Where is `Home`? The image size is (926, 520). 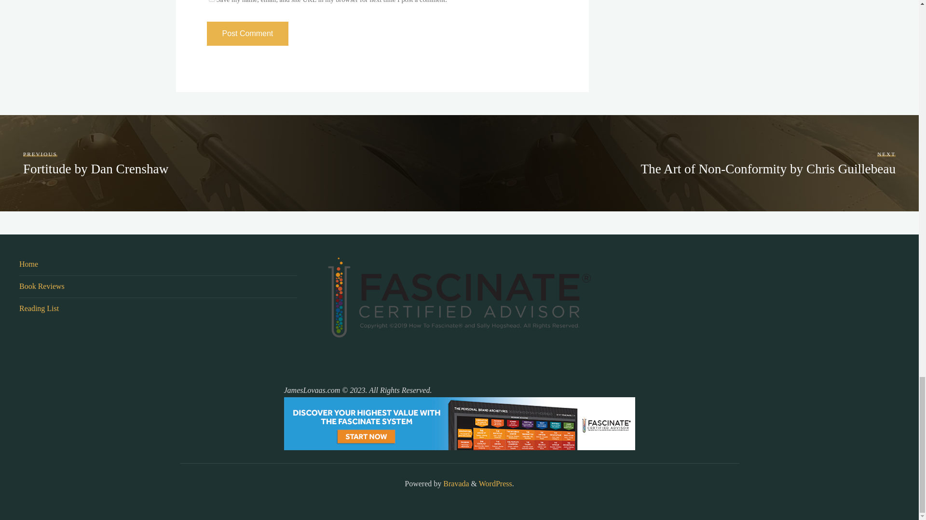
Home is located at coordinates (768, 163).